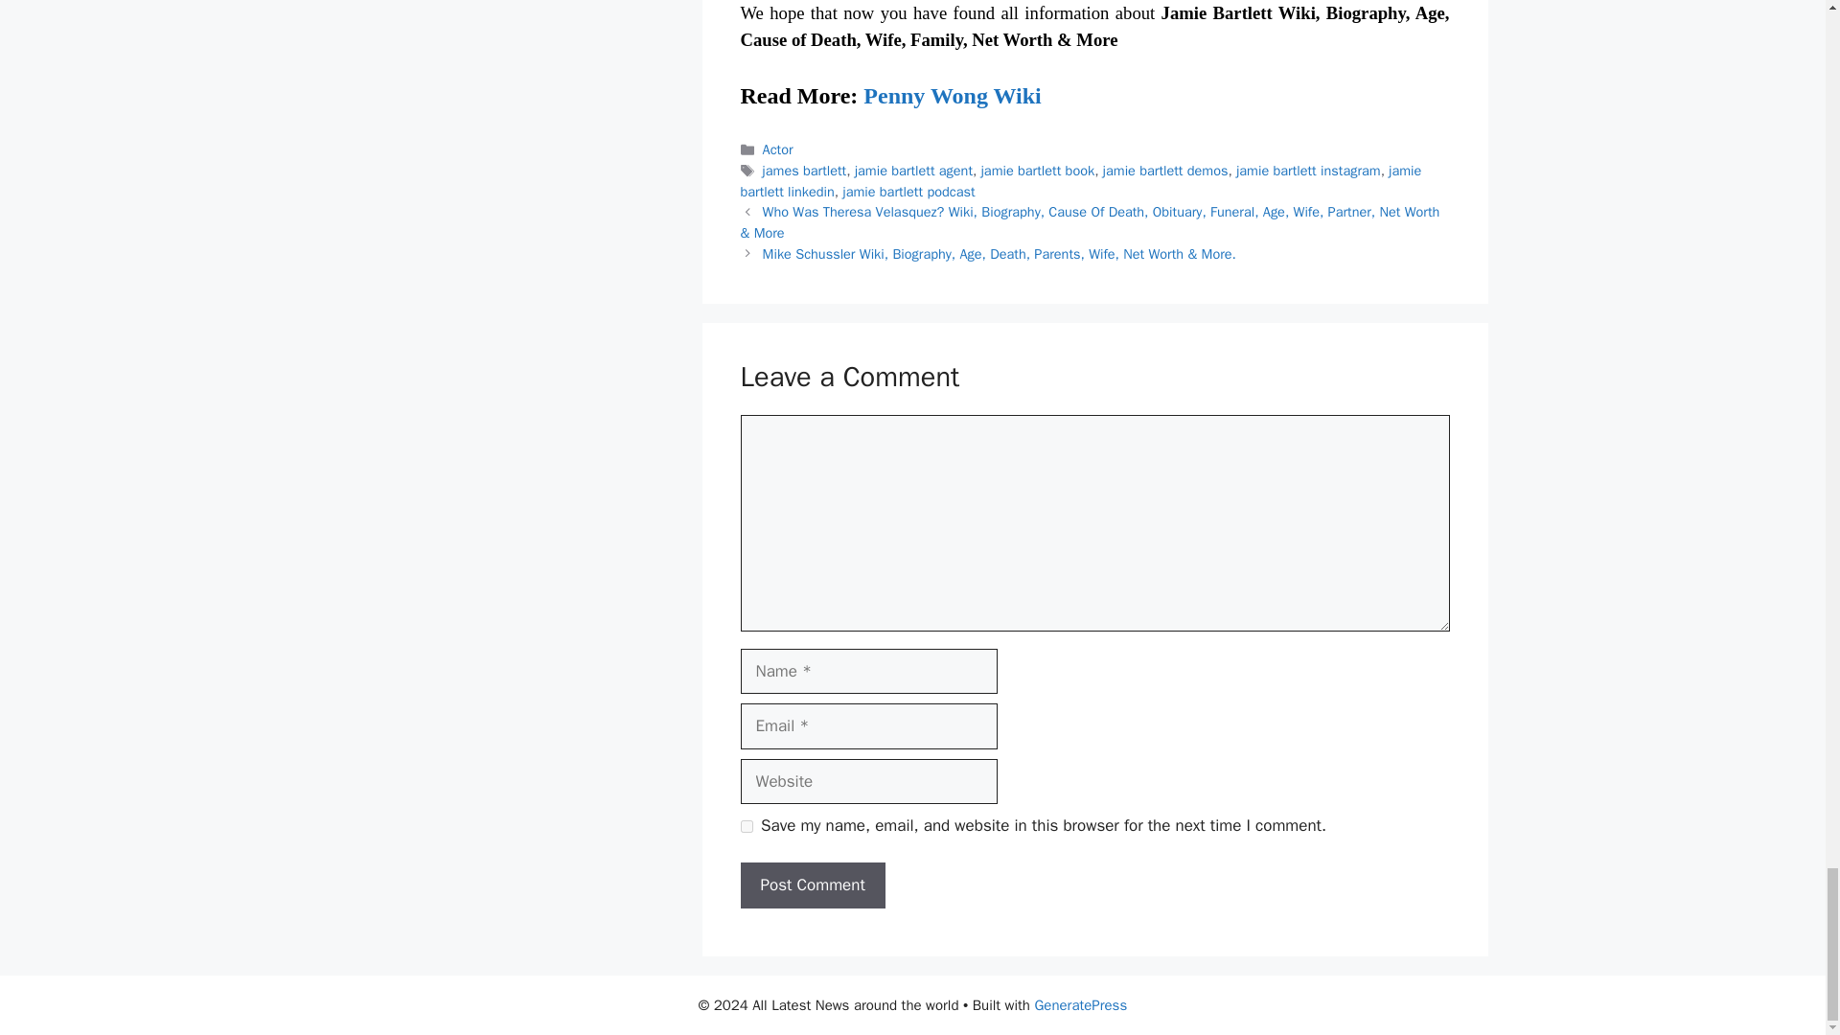 The image size is (1840, 1035). I want to click on GeneratePress, so click(1080, 1005).